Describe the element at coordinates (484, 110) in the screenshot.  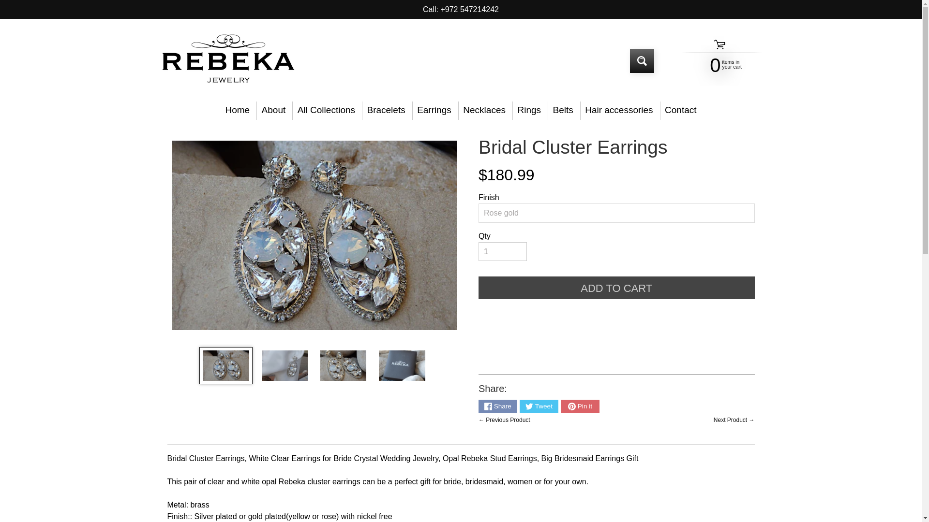
I see `Necklaces` at that location.